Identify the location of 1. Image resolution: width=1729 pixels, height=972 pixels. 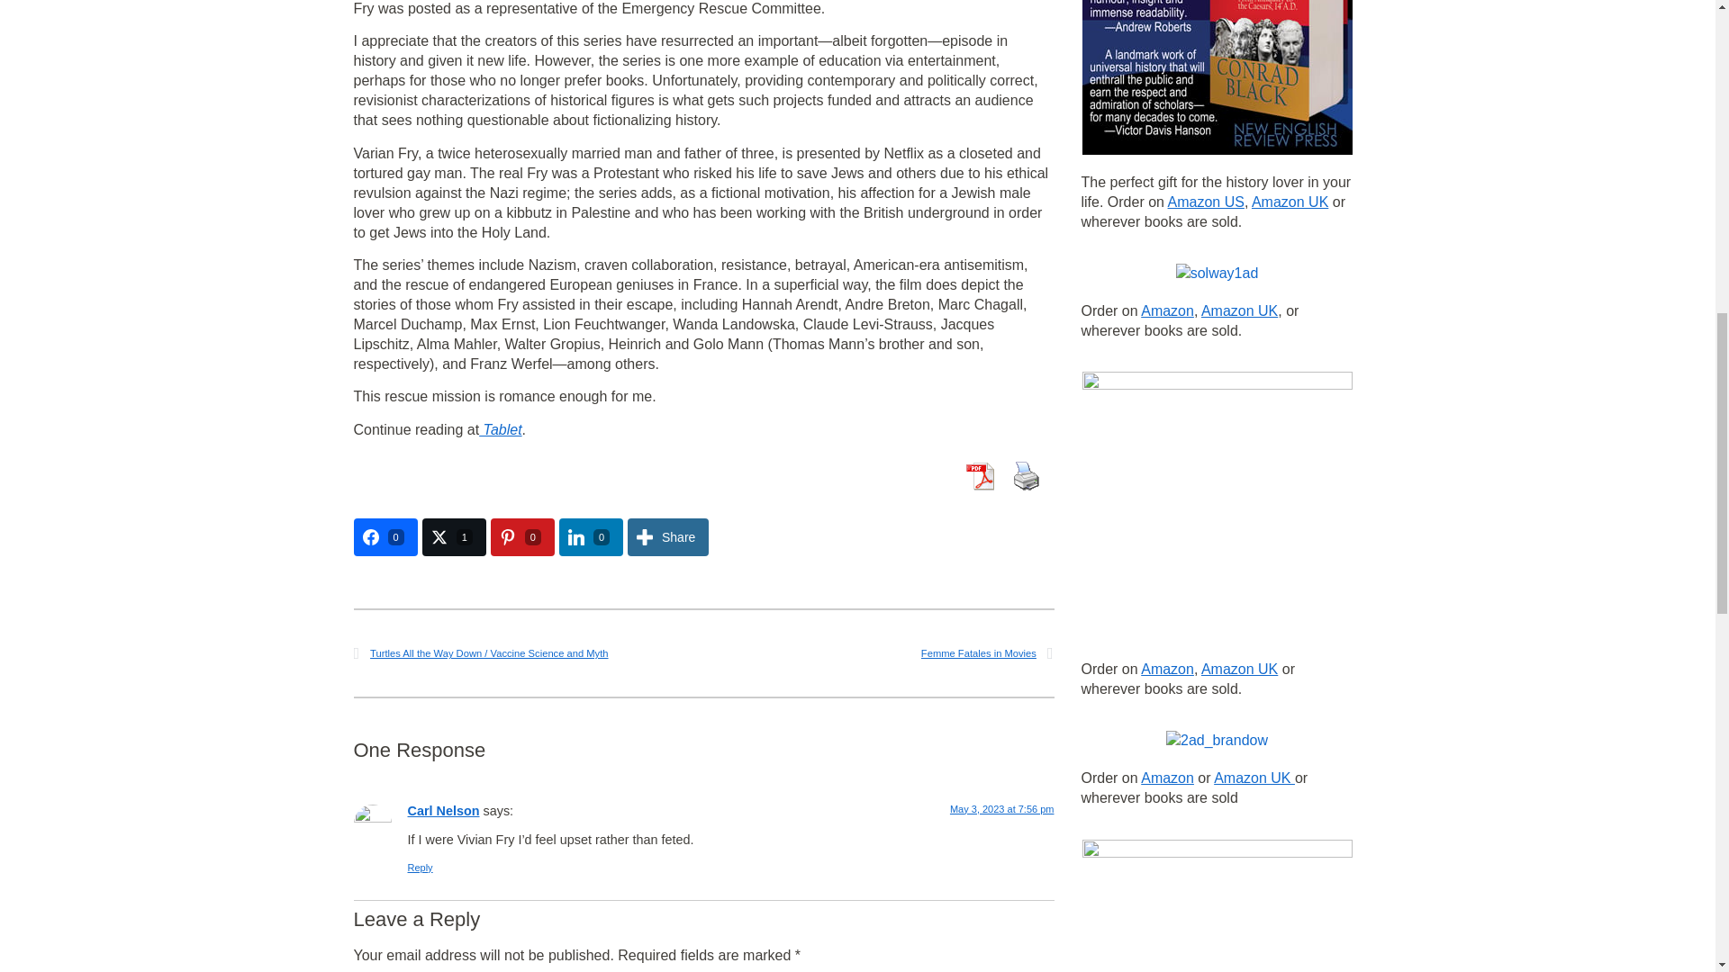
(454, 536).